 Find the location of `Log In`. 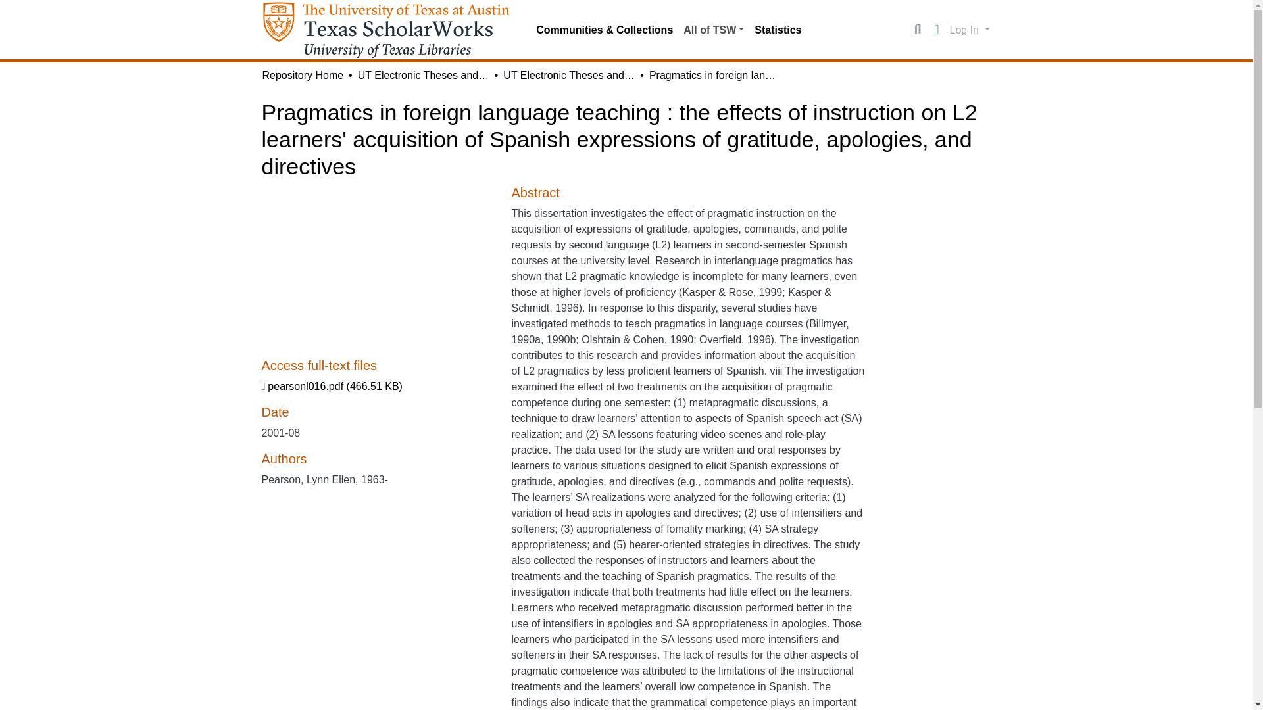

Log In is located at coordinates (970, 29).